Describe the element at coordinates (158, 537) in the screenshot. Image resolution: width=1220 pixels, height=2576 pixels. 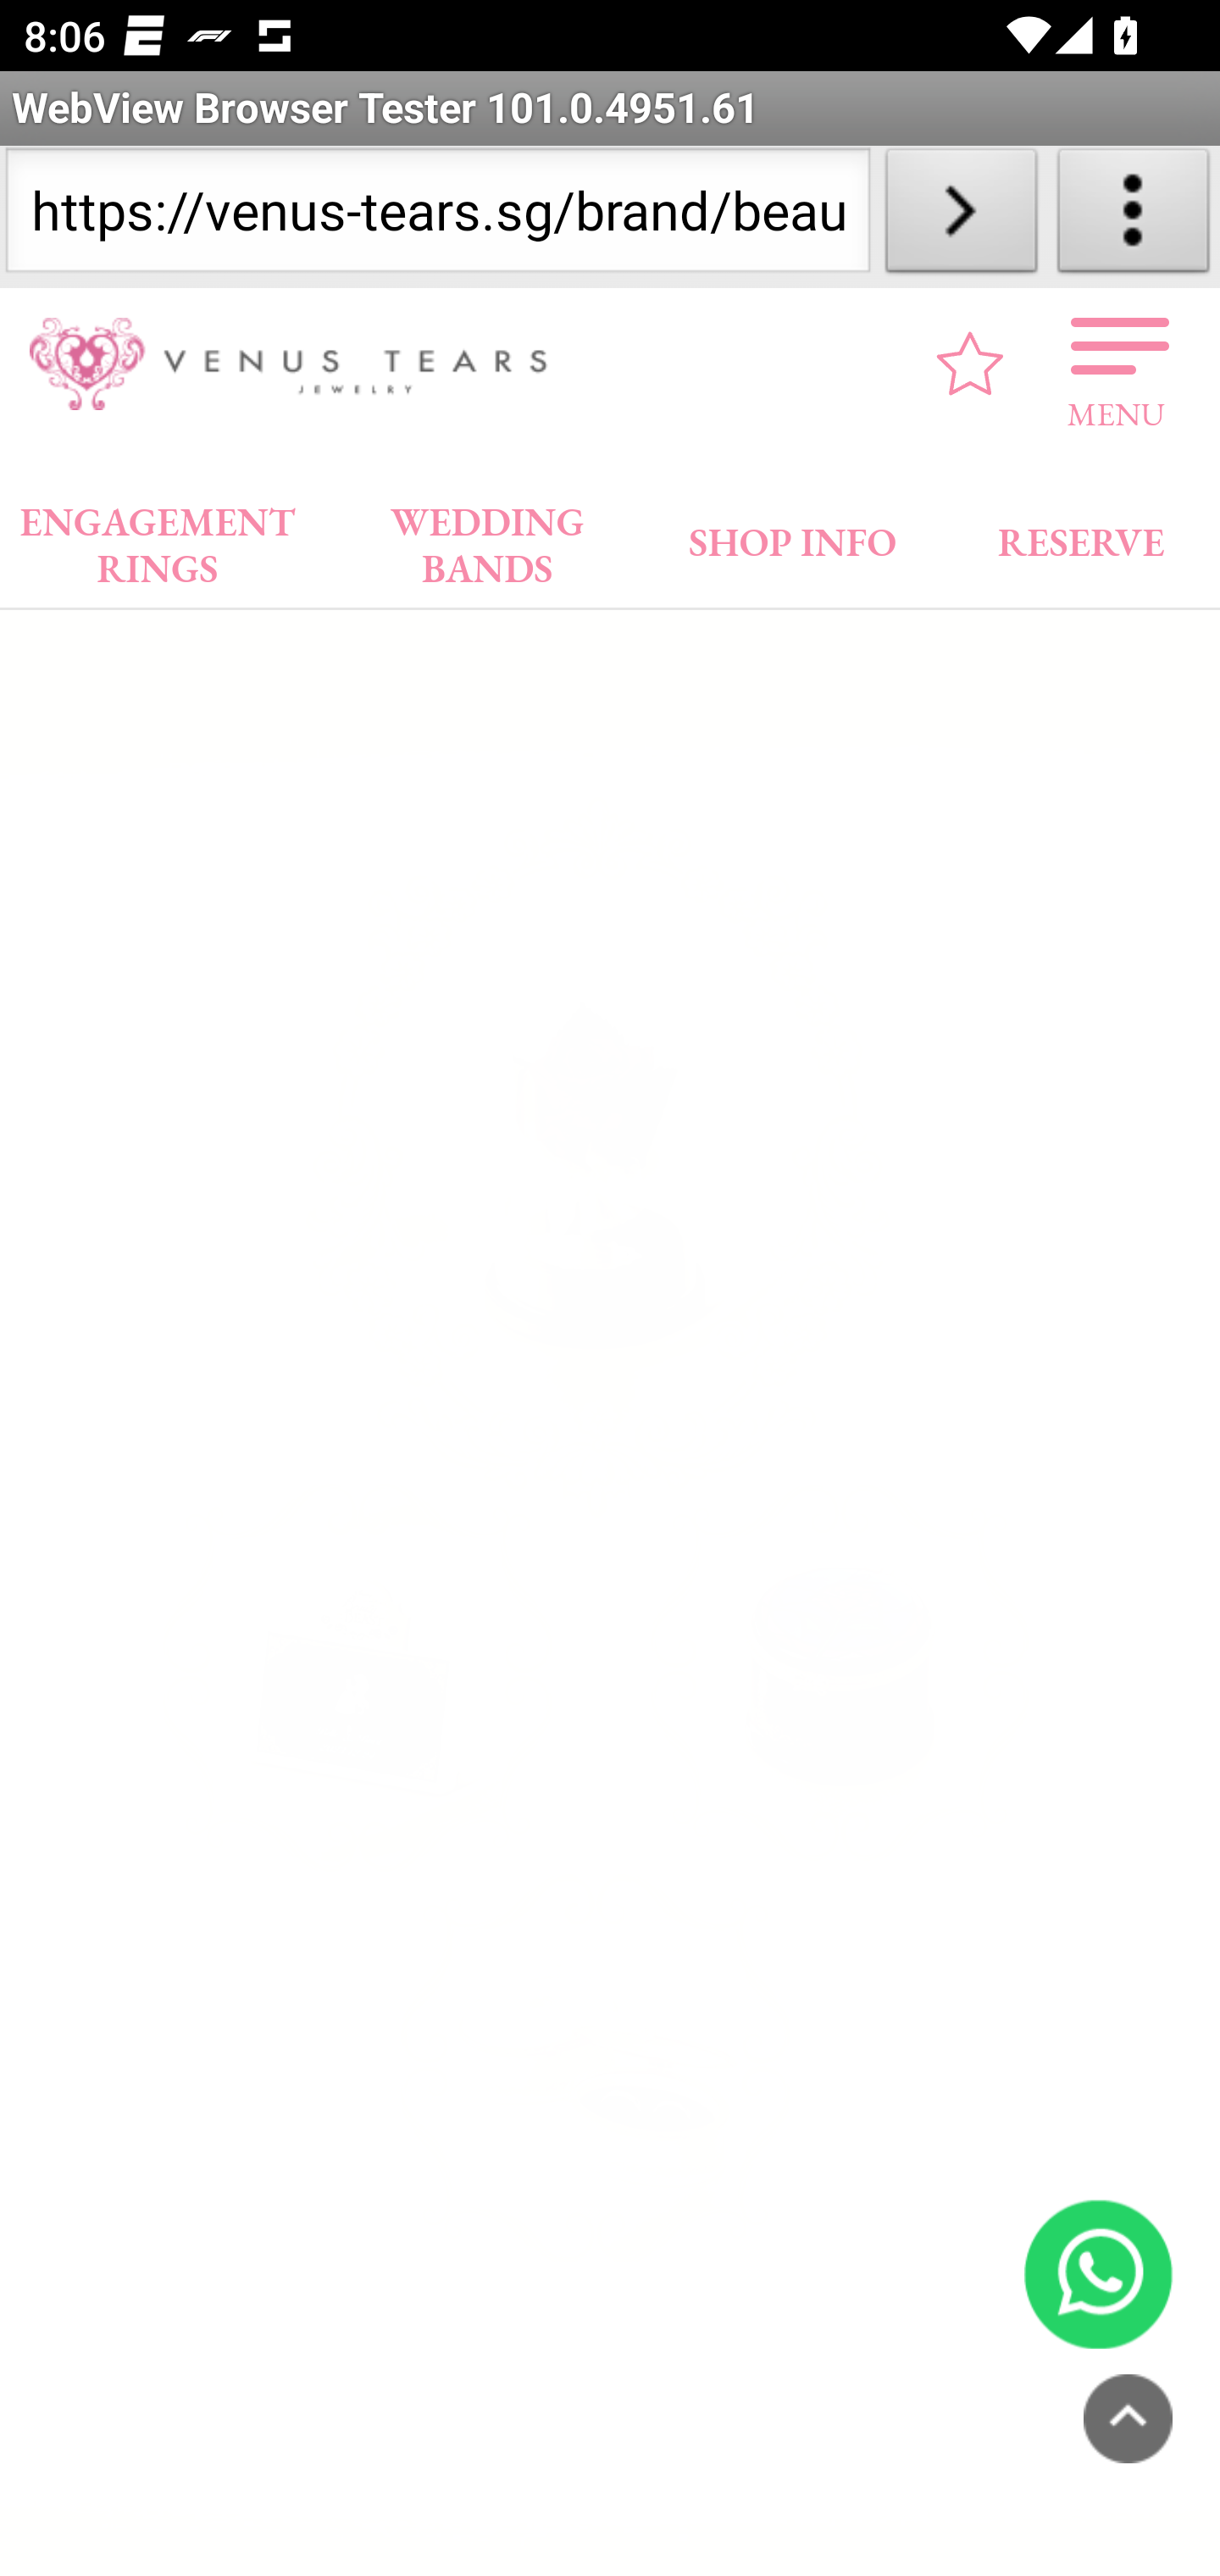
I see `ENGAGEMENT RINGS ENGAGEMENT RINGS` at that location.